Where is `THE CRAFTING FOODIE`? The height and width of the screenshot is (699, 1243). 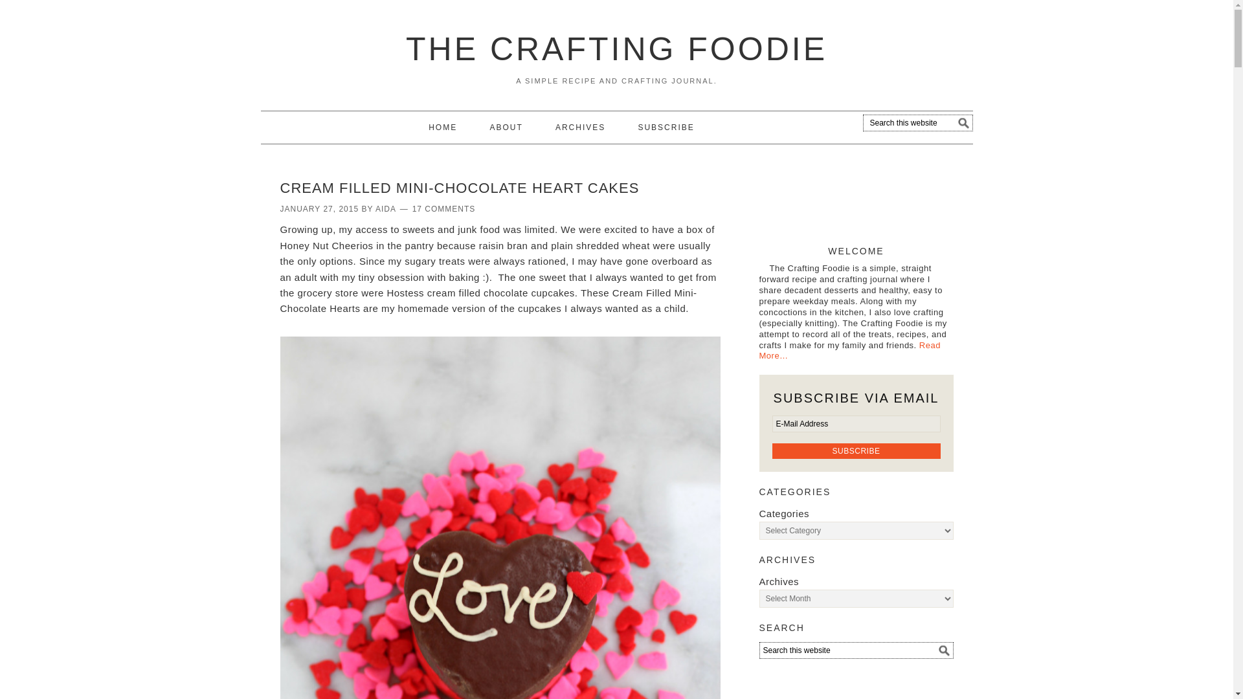 THE CRAFTING FOODIE is located at coordinates (616, 49).